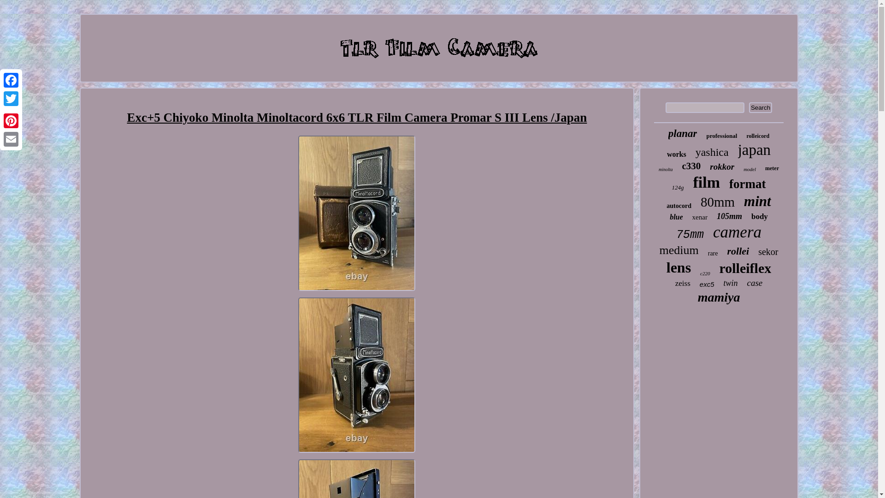 This screenshot has height=498, width=885. Describe the element at coordinates (11, 139) in the screenshot. I see `Email` at that location.